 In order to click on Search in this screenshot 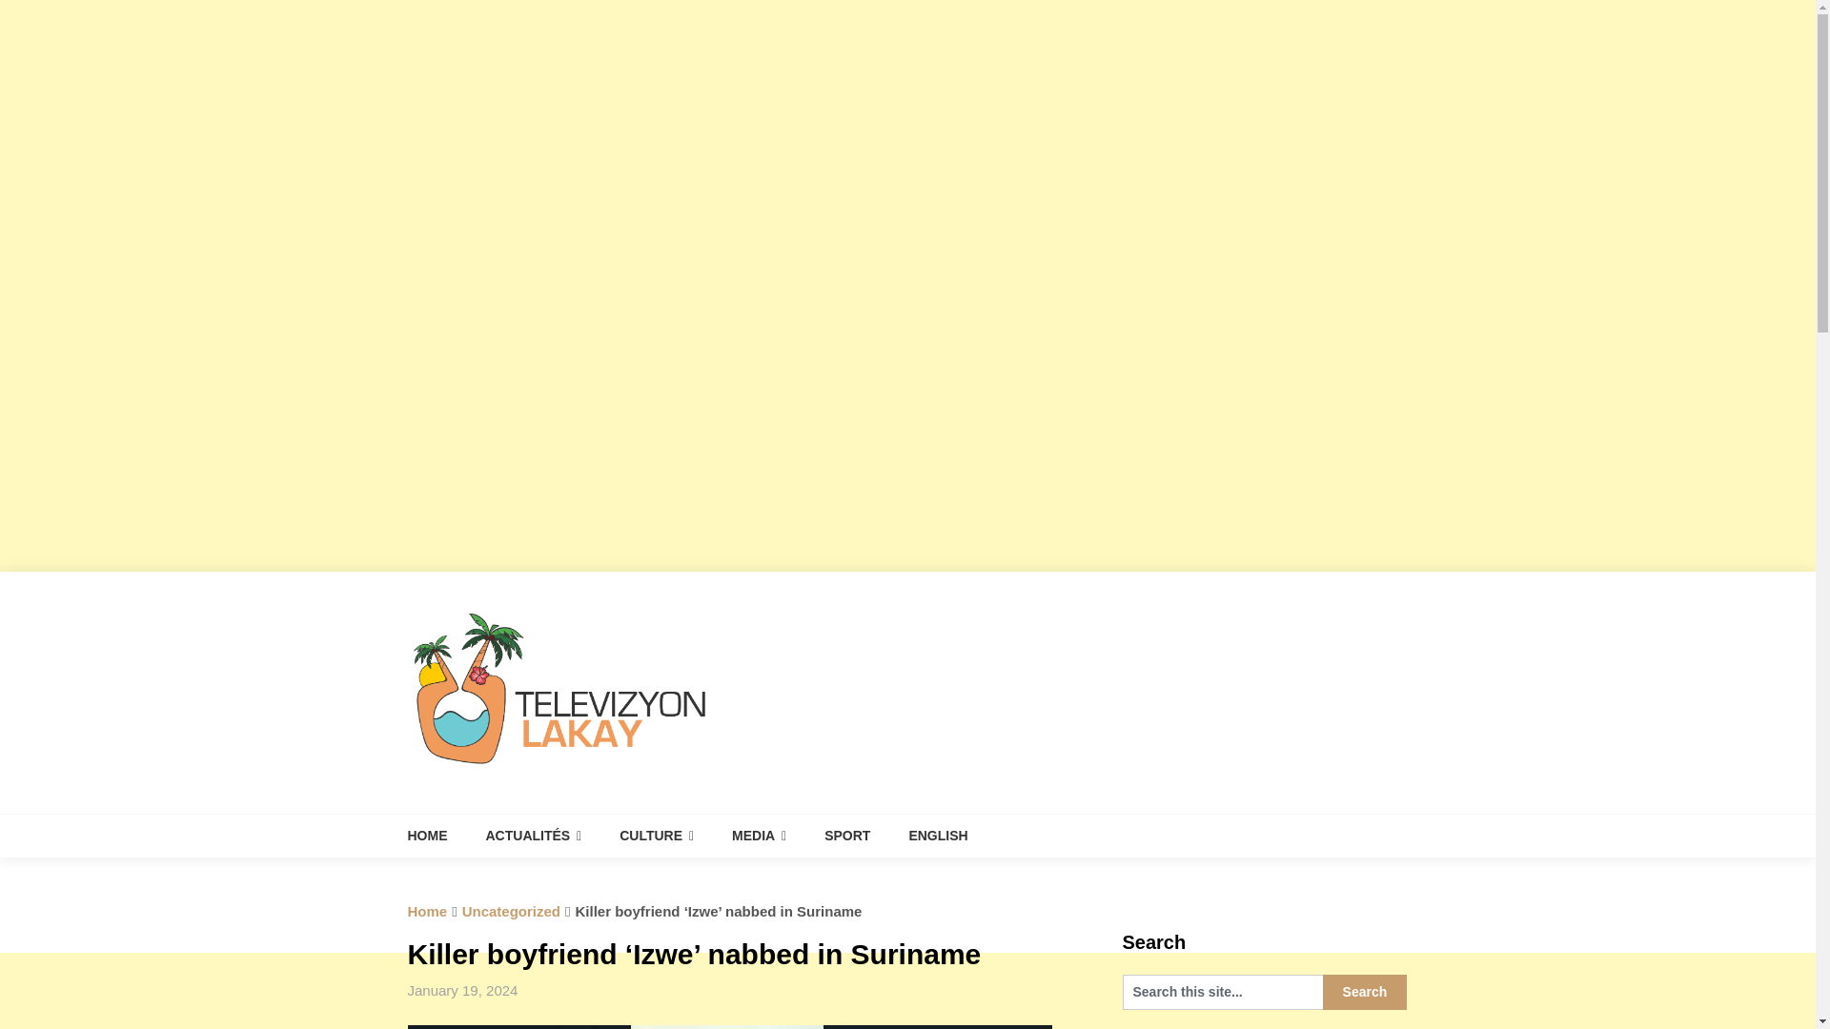, I will do `click(1365, 991)`.